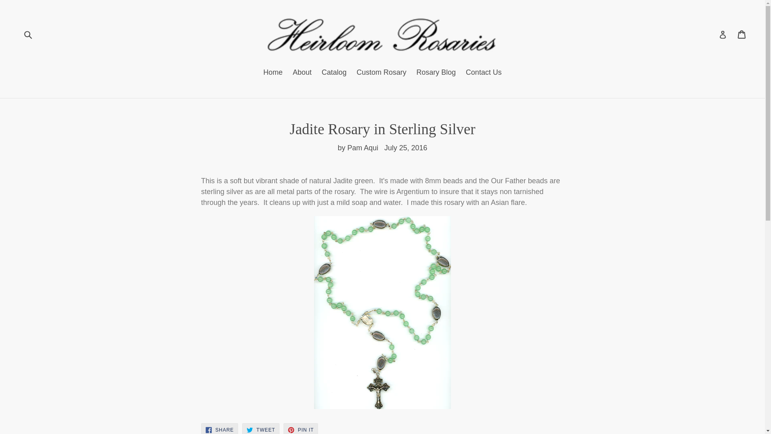  Describe the element at coordinates (260, 428) in the screenshot. I see `About` at that location.